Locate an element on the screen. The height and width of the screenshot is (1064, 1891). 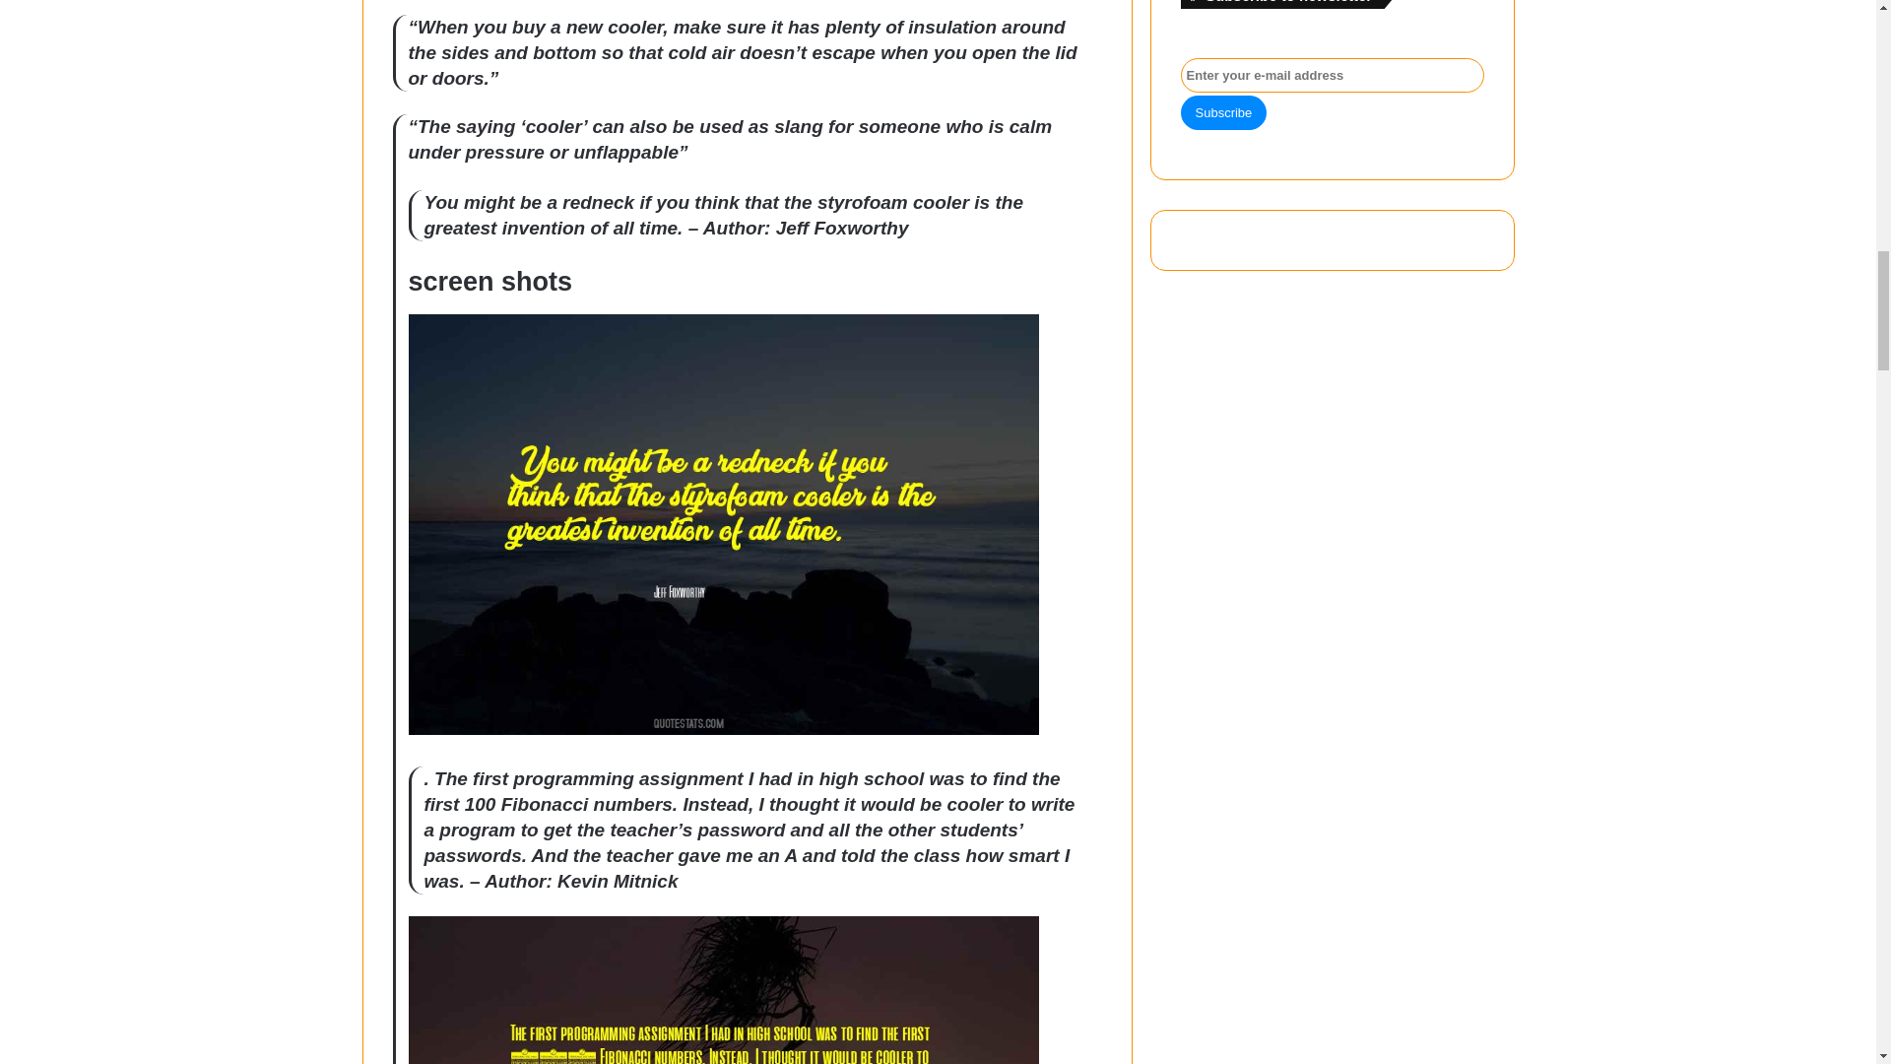
Subscribe is located at coordinates (1223, 112).